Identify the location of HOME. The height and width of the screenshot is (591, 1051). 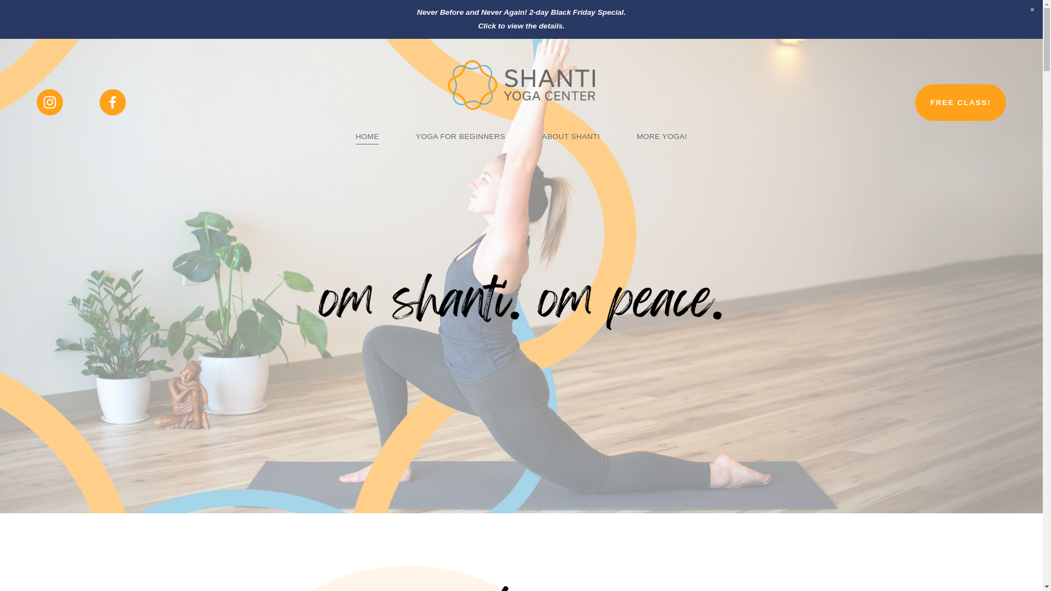
(368, 137).